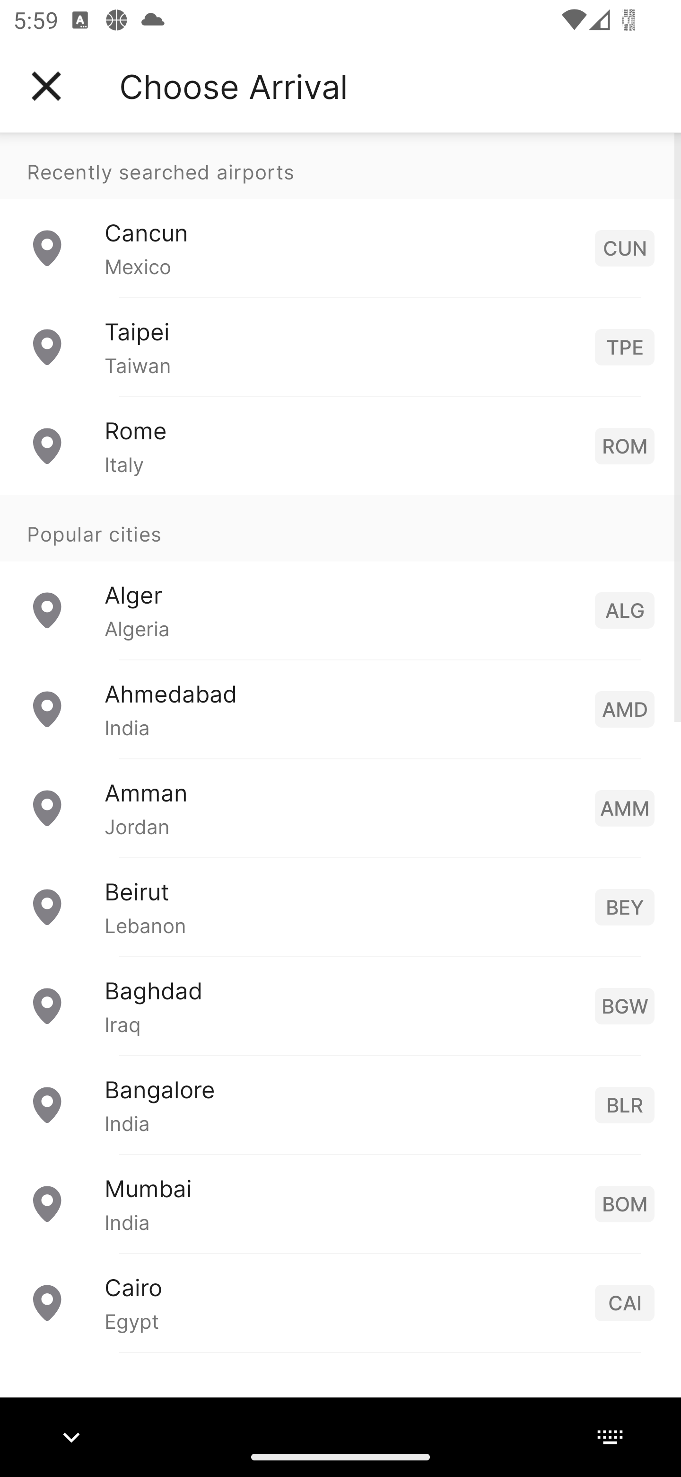 The height and width of the screenshot is (1477, 681). Describe the element at coordinates (340, 215) in the screenshot. I see `Recently searched airports Cancun Mexico CUN` at that location.